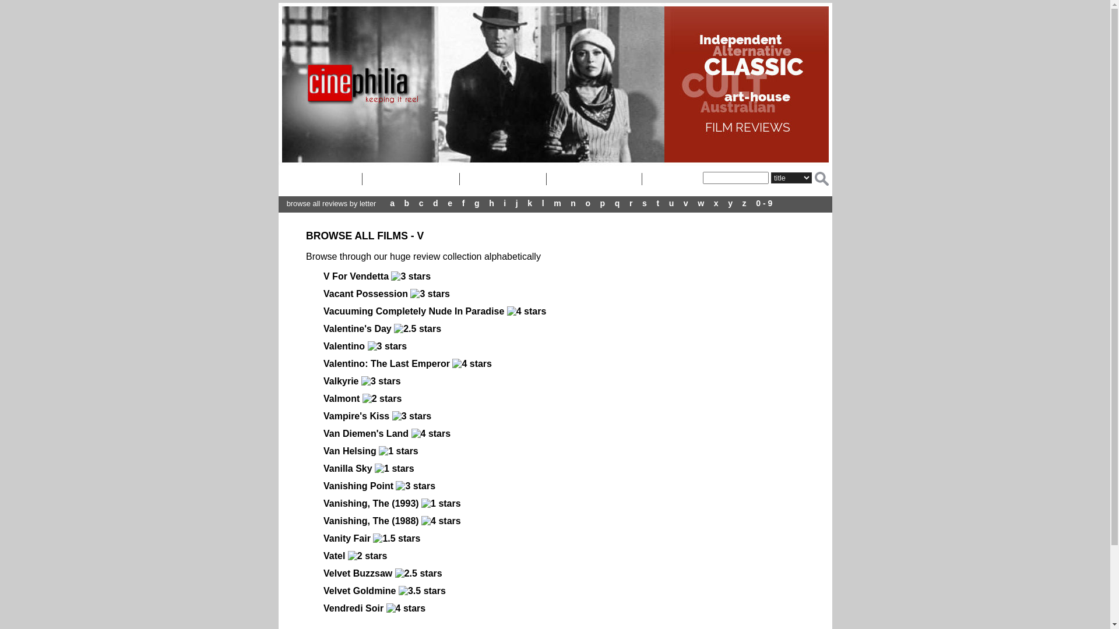 The image size is (1119, 629). Describe the element at coordinates (358, 416) in the screenshot. I see `Vampire's Kiss` at that location.